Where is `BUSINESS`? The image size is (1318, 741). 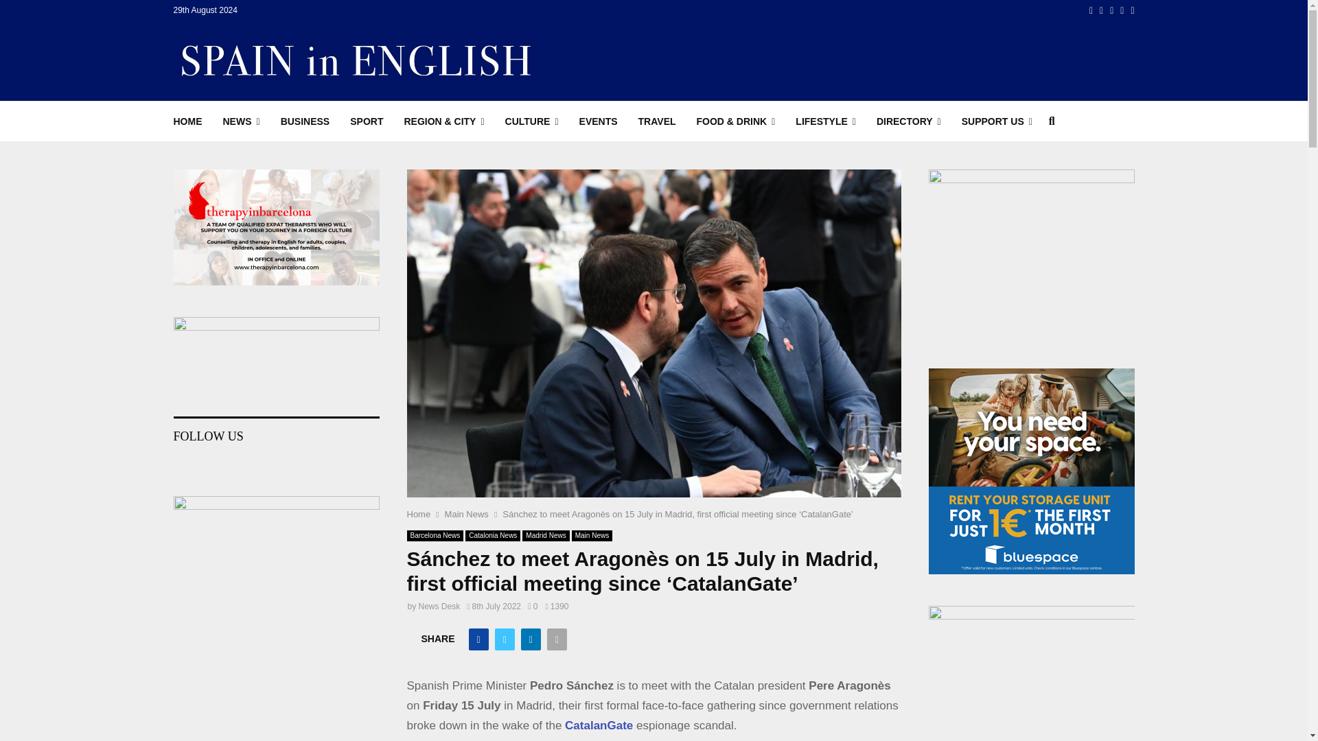
BUSINESS is located at coordinates (305, 121).